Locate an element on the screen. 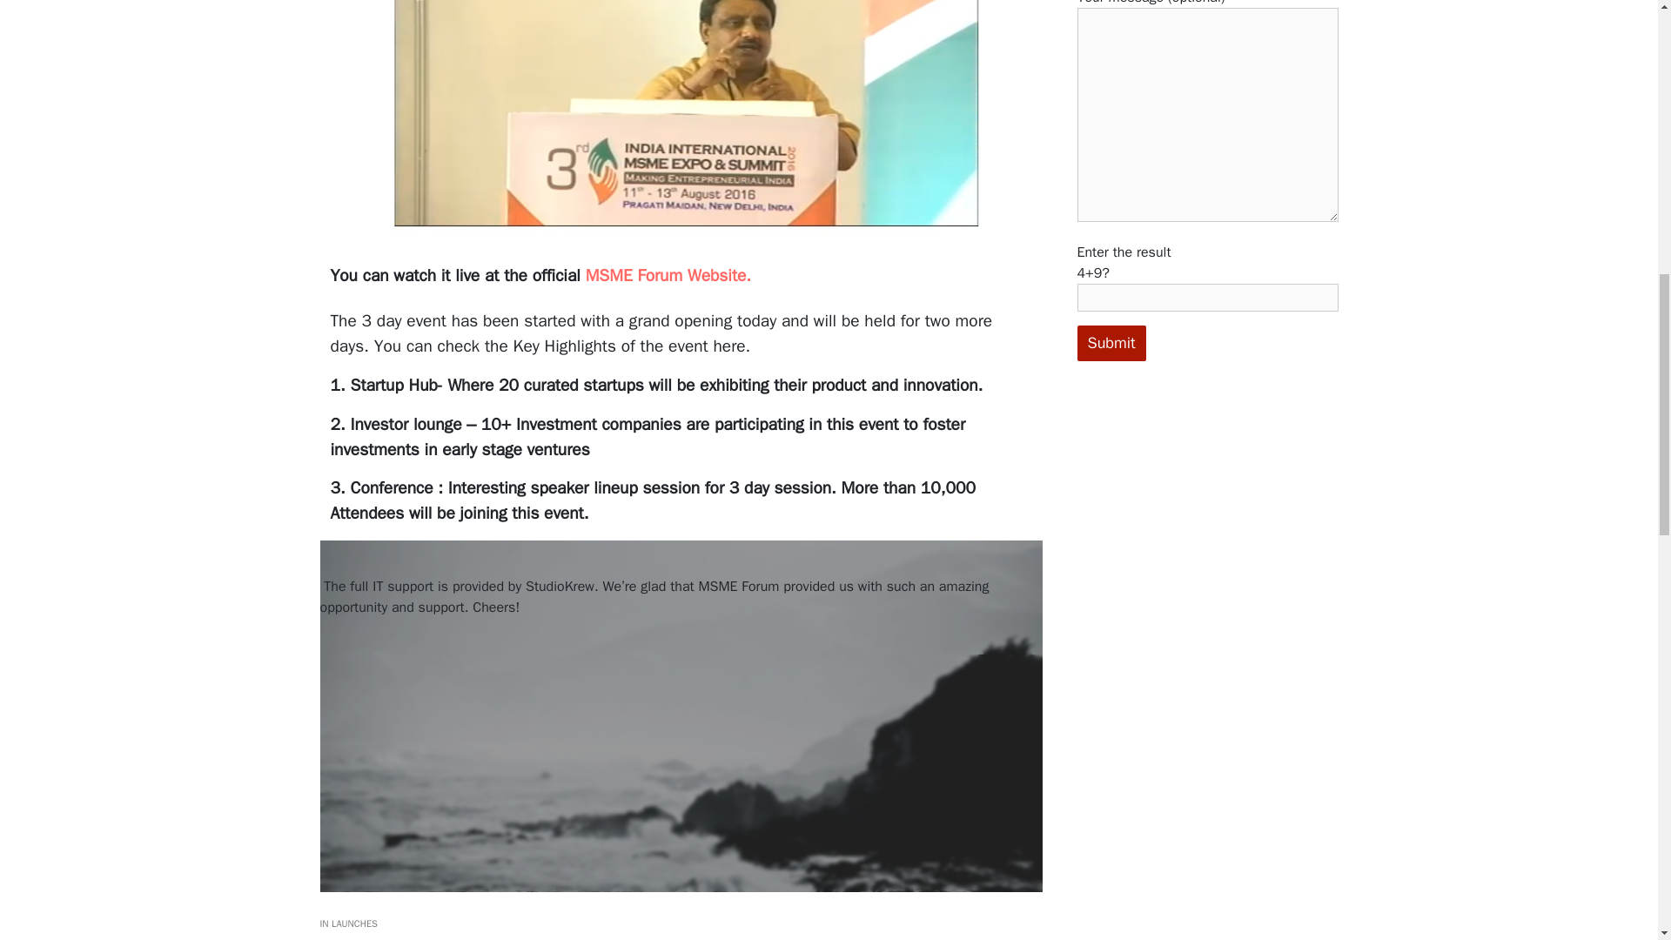  LAUNCHES is located at coordinates (353, 923).